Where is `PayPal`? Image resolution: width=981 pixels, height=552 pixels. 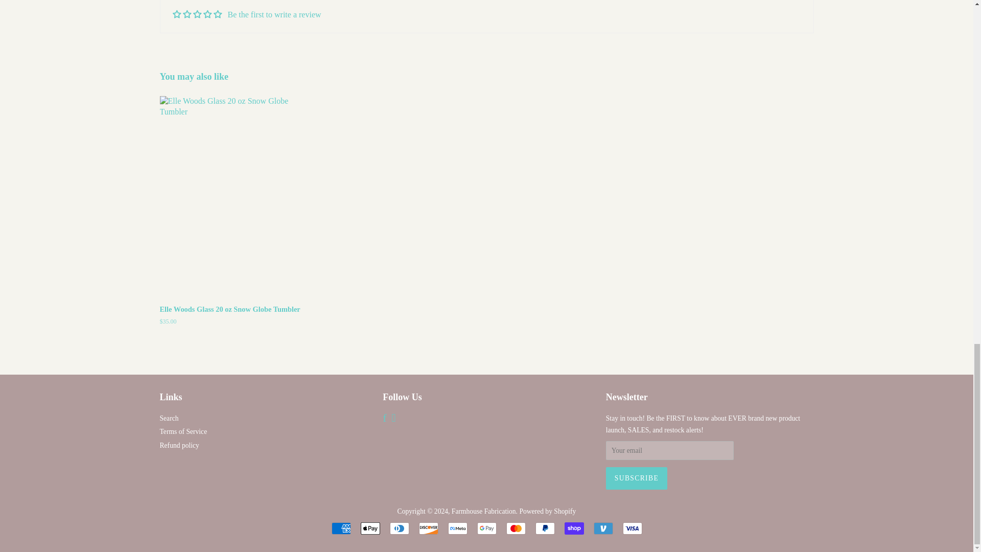 PayPal is located at coordinates (545, 528).